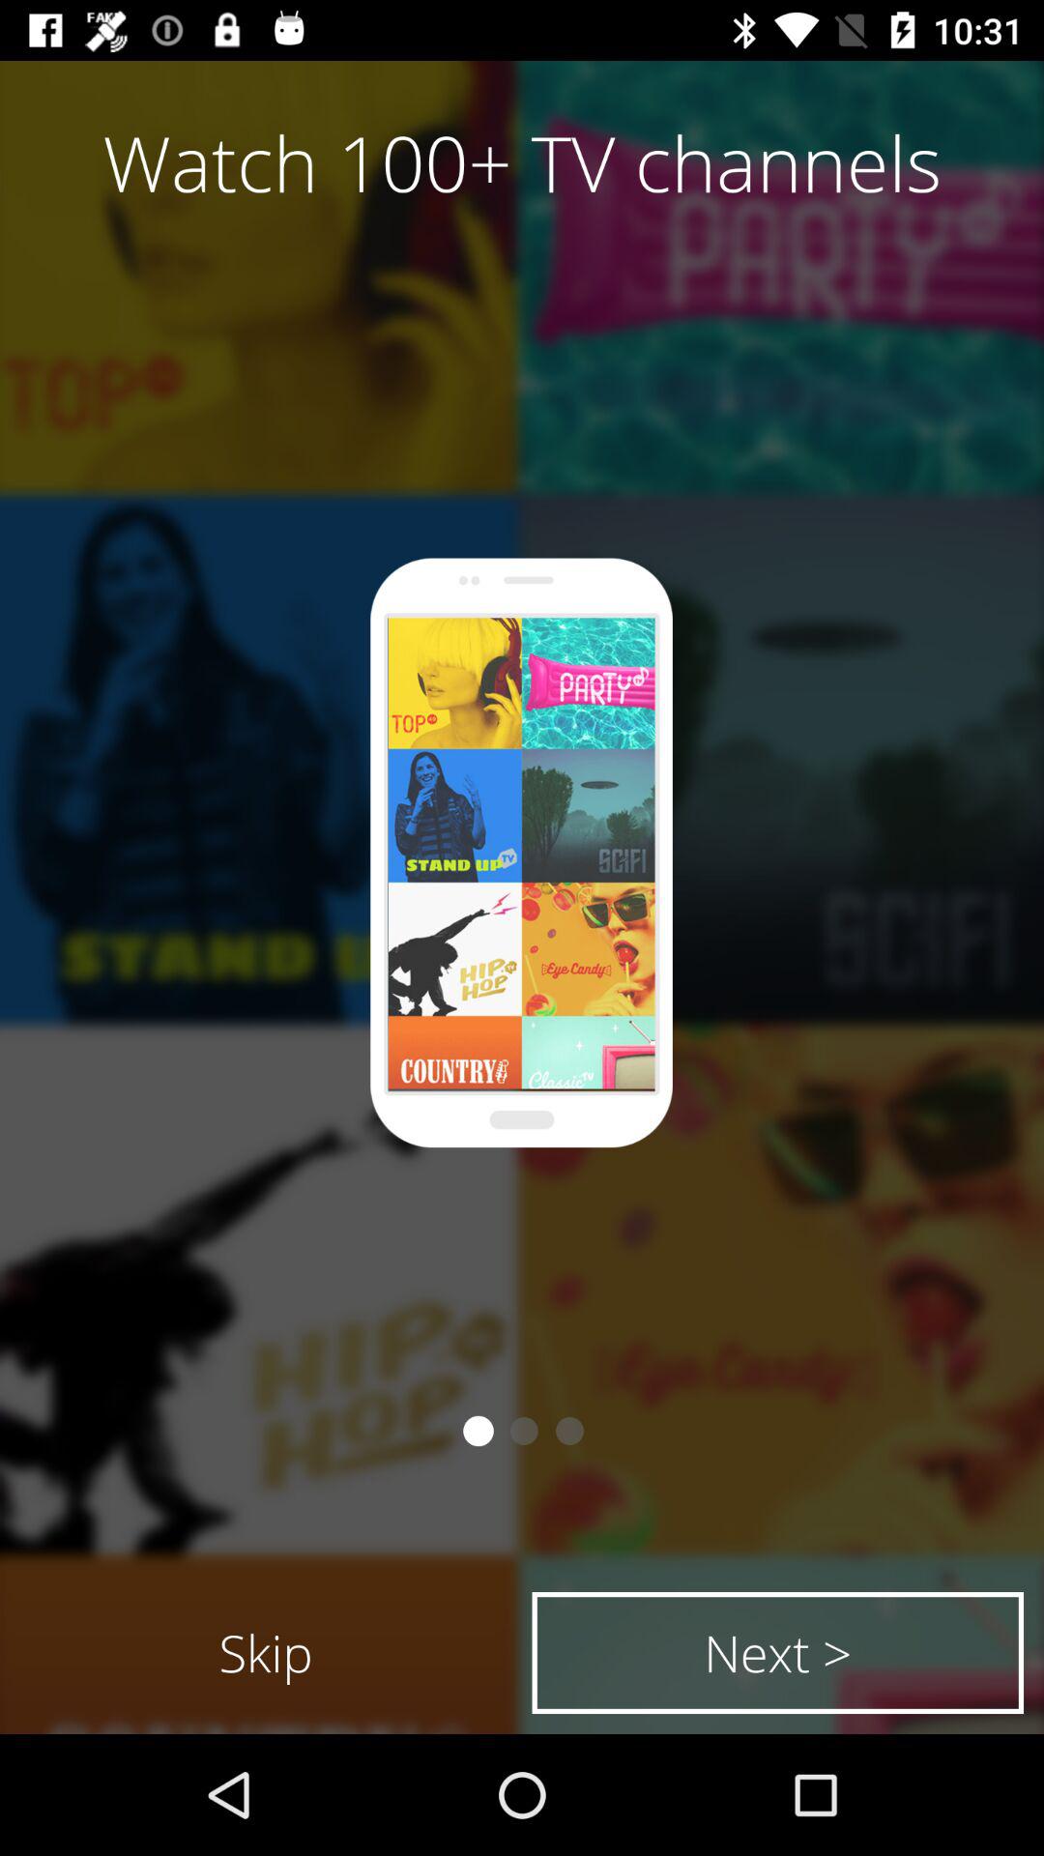 Image resolution: width=1044 pixels, height=1856 pixels. Describe the element at coordinates (266, 1653) in the screenshot. I see `press the skip` at that location.